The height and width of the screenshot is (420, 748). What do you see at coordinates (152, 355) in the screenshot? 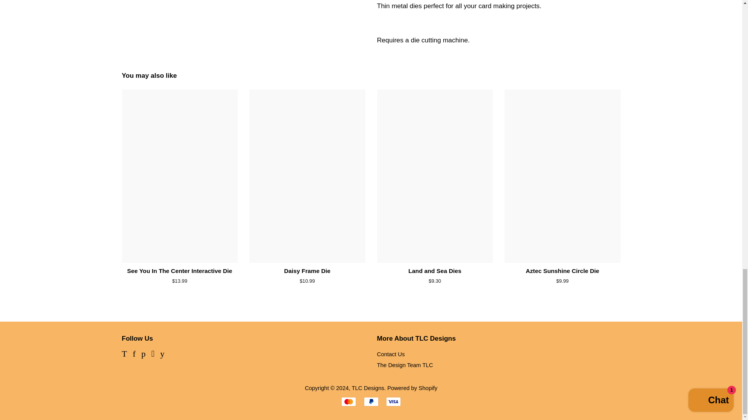
I see `TLC Designs on Instagram` at bounding box center [152, 355].